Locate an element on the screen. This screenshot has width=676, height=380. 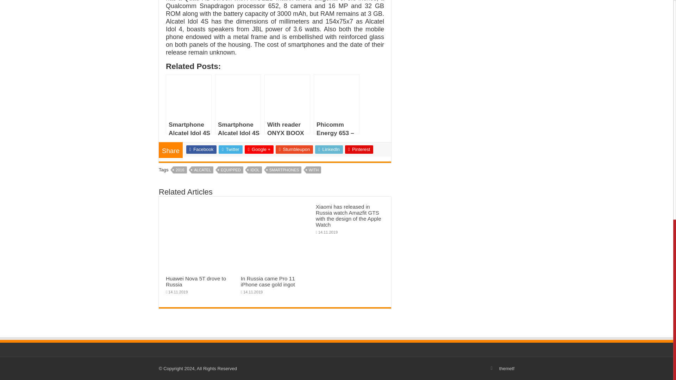
Download Free WordPress Responsive Themes is located at coordinates (507, 369).